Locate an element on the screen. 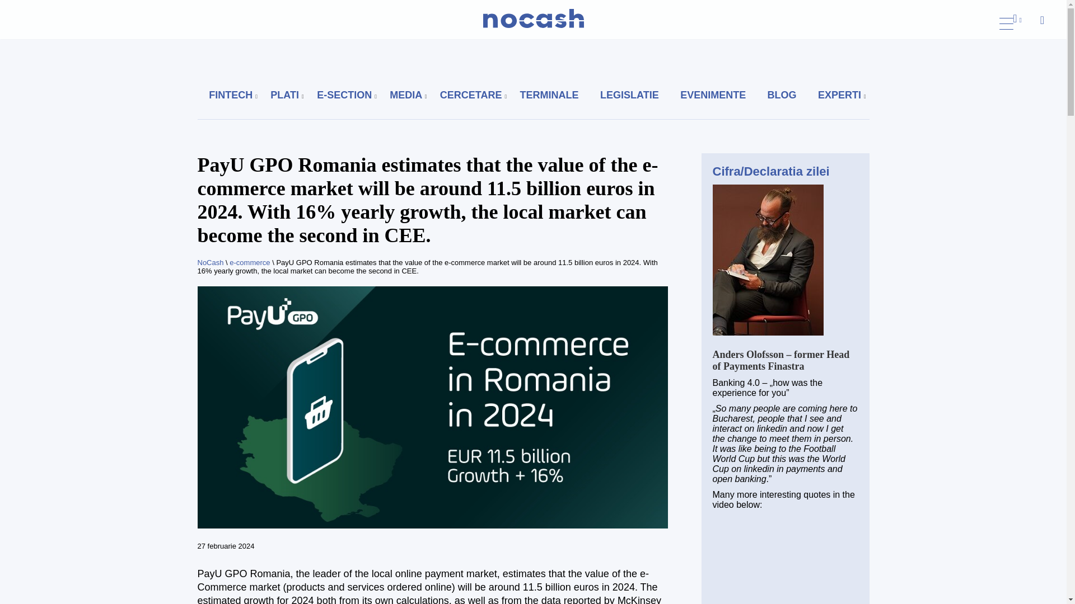 This screenshot has width=1075, height=604. PLATI is located at coordinates (284, 95).